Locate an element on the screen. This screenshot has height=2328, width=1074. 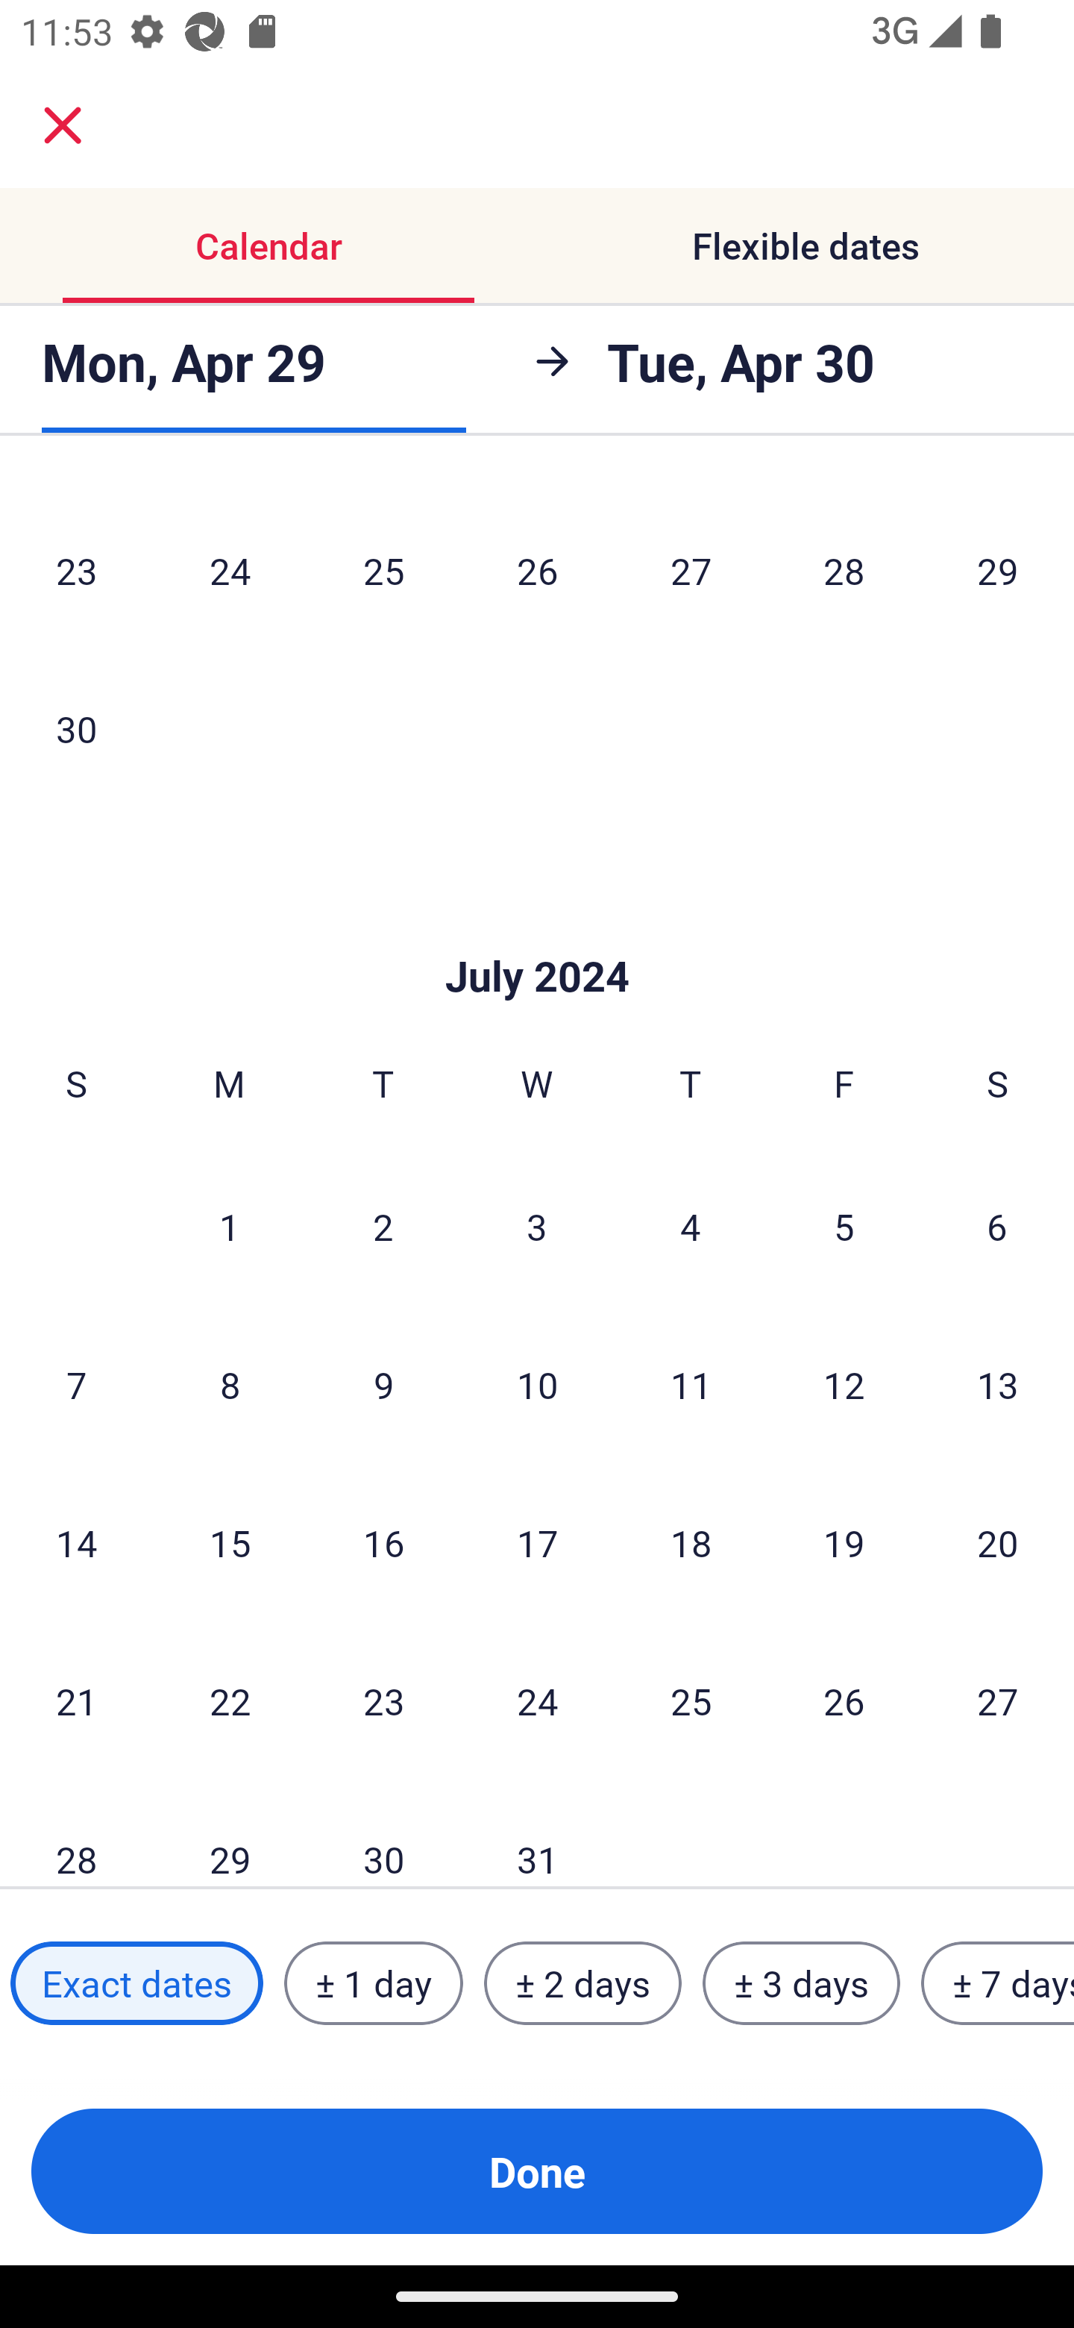
± 1 day is located at coordinates (373, 1983).